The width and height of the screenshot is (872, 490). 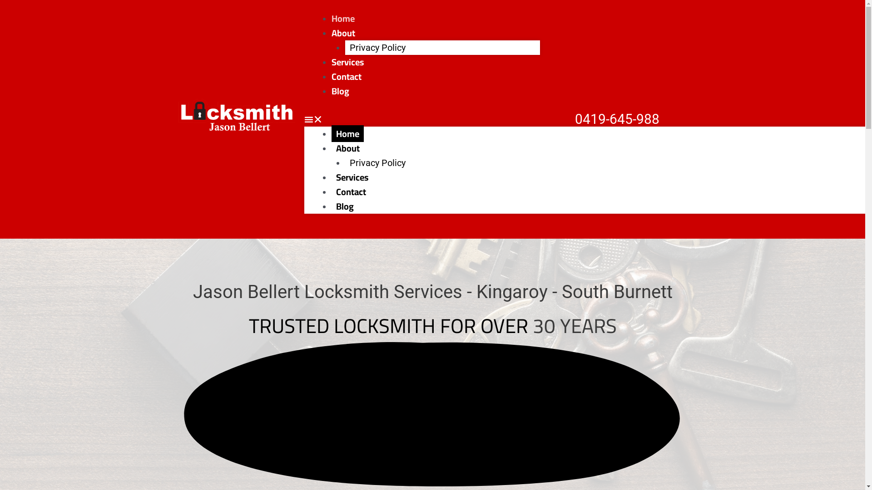 I want to click on About, so click(x=348, y=148).